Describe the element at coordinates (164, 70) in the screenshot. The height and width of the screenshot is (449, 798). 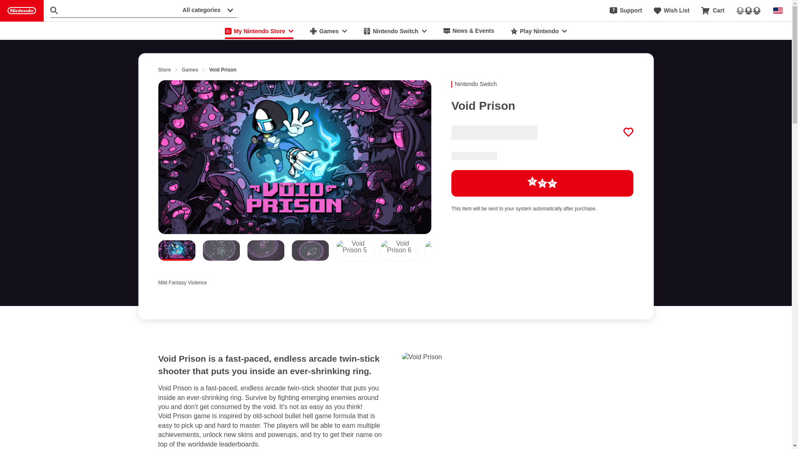
I see `Store` at that location.